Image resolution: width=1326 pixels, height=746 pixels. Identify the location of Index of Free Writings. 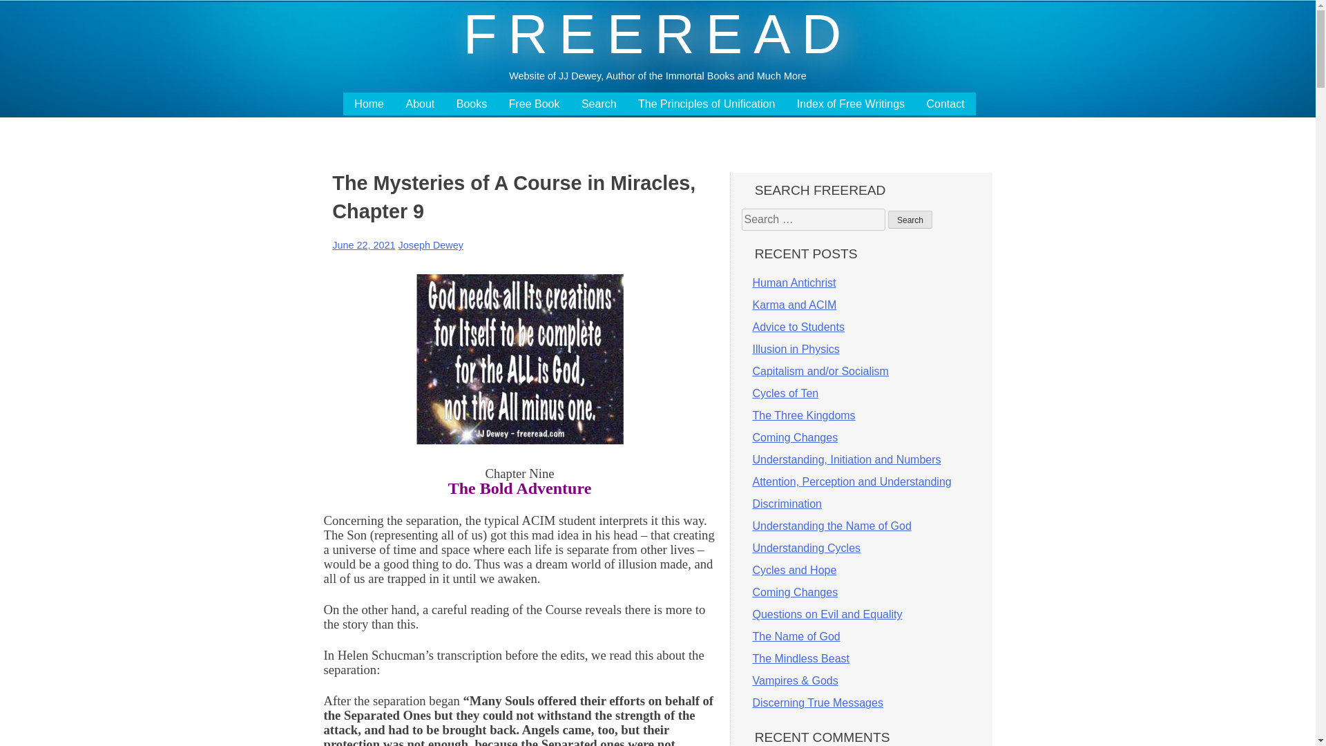
(850, 104).